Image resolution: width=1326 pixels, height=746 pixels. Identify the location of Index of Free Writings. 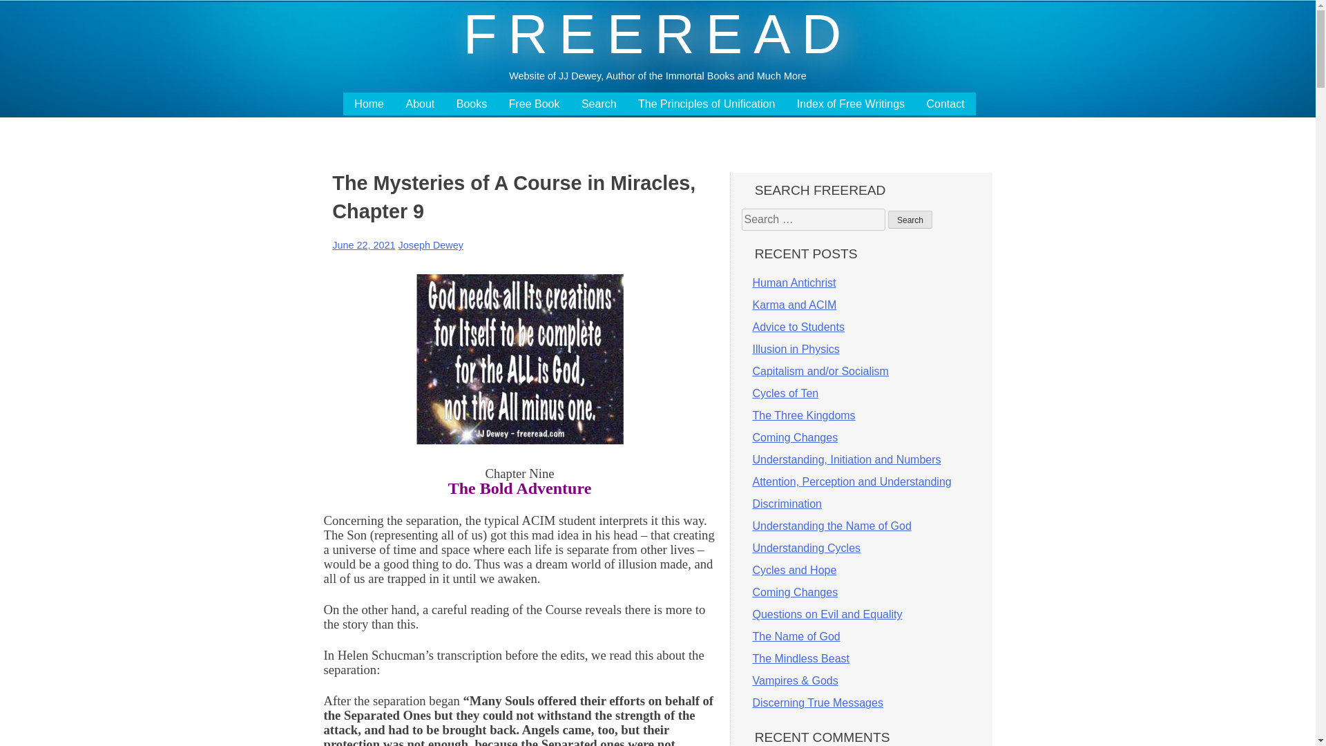
(850, 104).